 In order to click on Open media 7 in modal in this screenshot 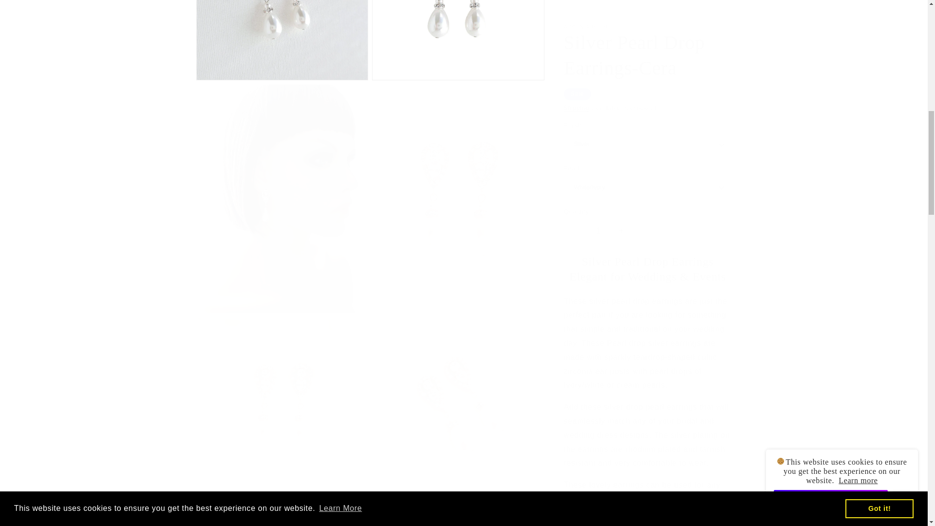, I will do `click(458, 394)`.